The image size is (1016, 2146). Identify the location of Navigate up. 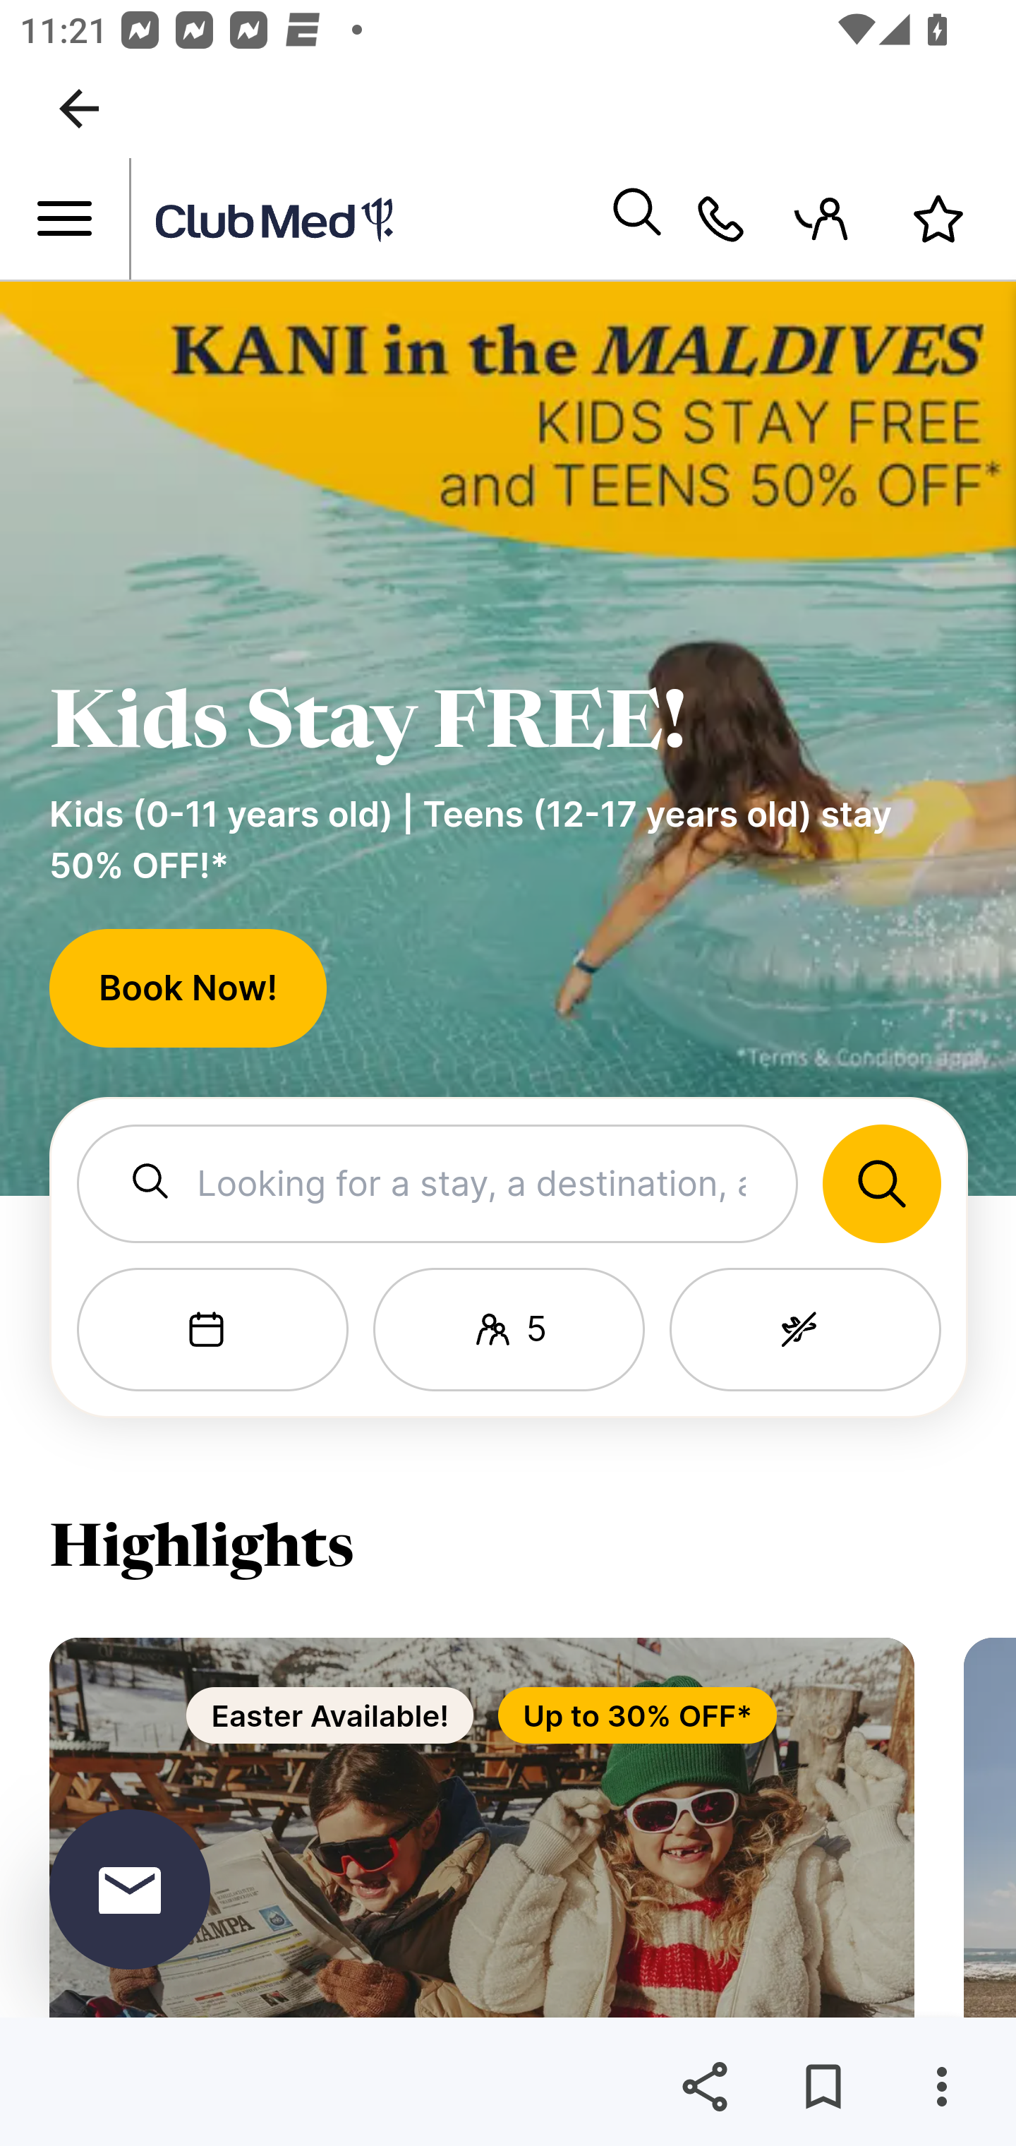
(79, 109).